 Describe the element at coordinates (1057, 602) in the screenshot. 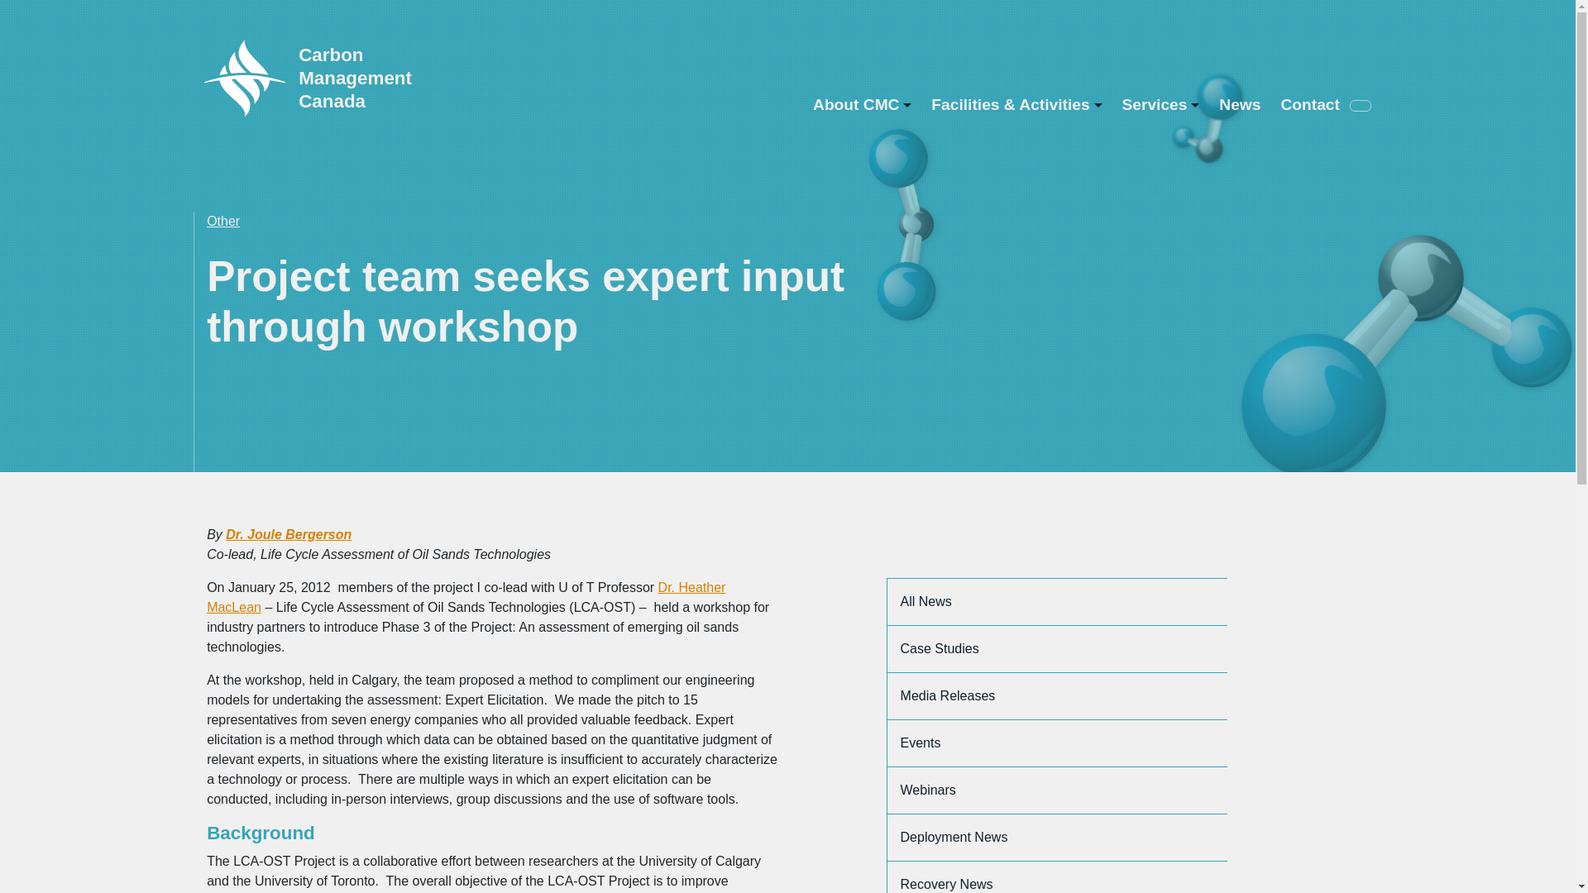

I see `All News` at that location.